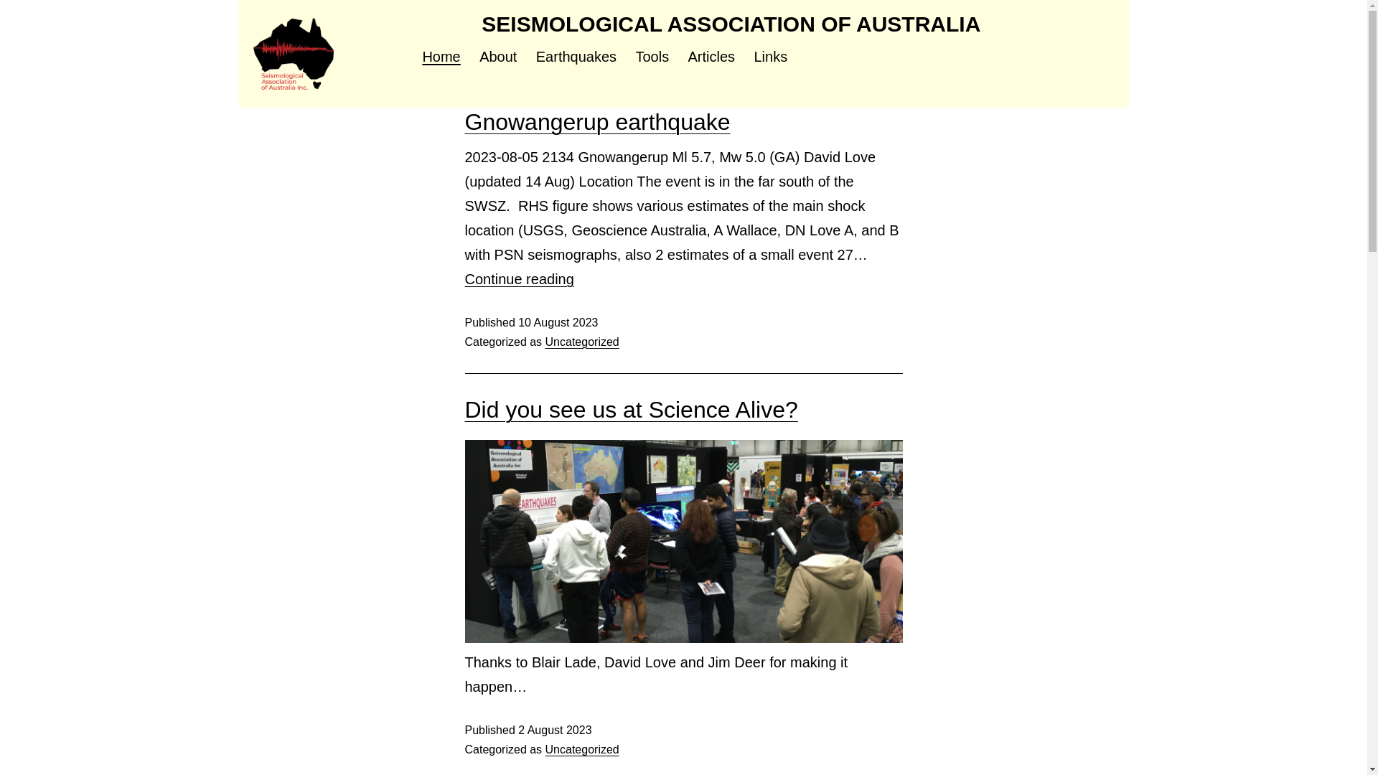 Image resolution: width=1378 pixels, height=775 pixels. I want to click on Did you see us at Science Alive?, so click(632, 410).